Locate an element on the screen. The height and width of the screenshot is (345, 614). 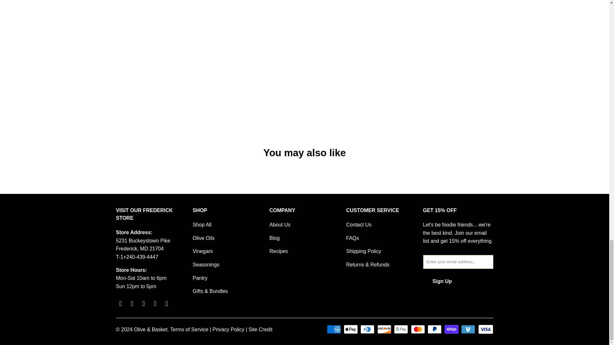
Sign Up is located at coordinates (442, 281).